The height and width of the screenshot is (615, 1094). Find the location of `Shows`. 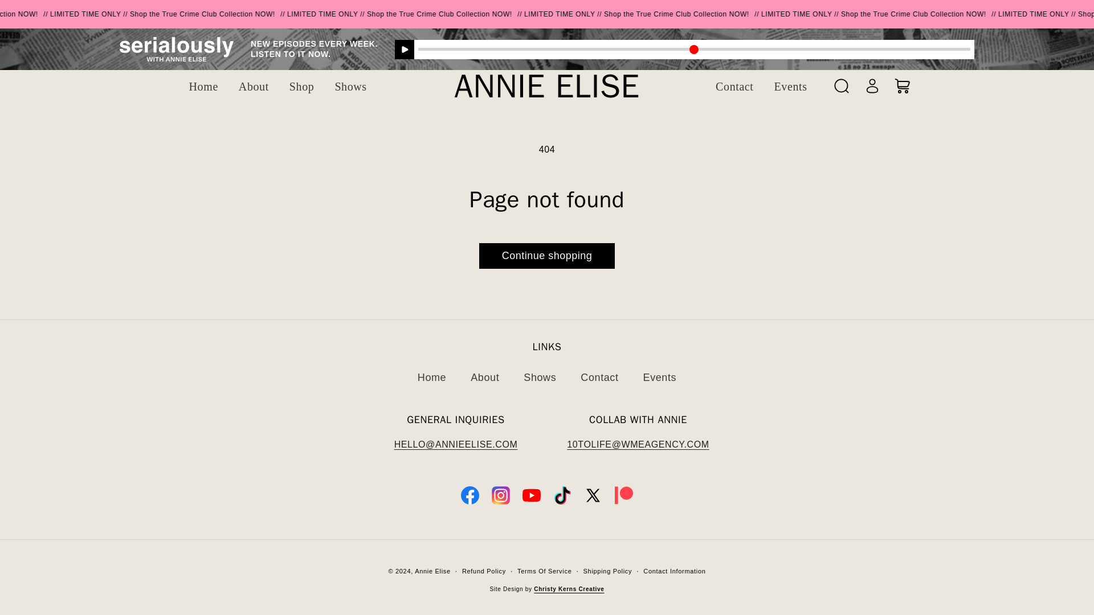

Shows is located at coordinates (540, 377).